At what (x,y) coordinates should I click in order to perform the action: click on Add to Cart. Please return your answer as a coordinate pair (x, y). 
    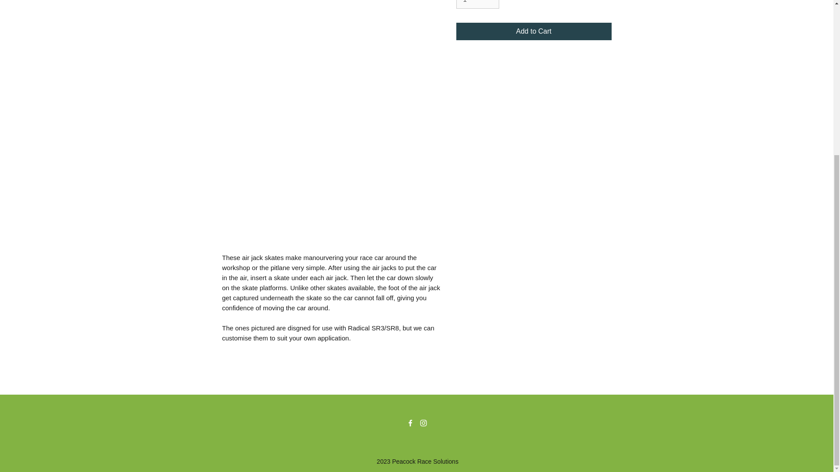
    Looking at the image, I should click on (534, 31).